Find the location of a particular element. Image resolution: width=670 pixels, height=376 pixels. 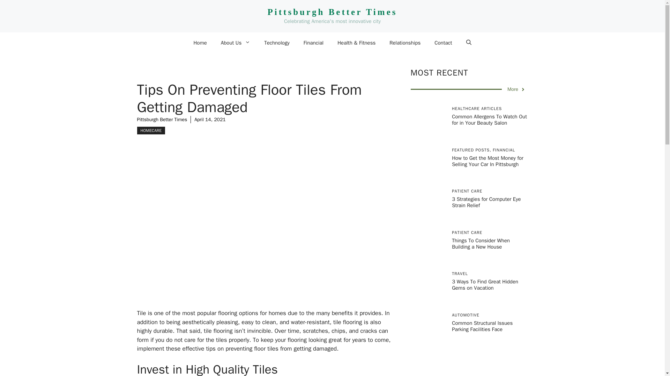

Pittsburgh Better Times is located at coordinates (332, 12).